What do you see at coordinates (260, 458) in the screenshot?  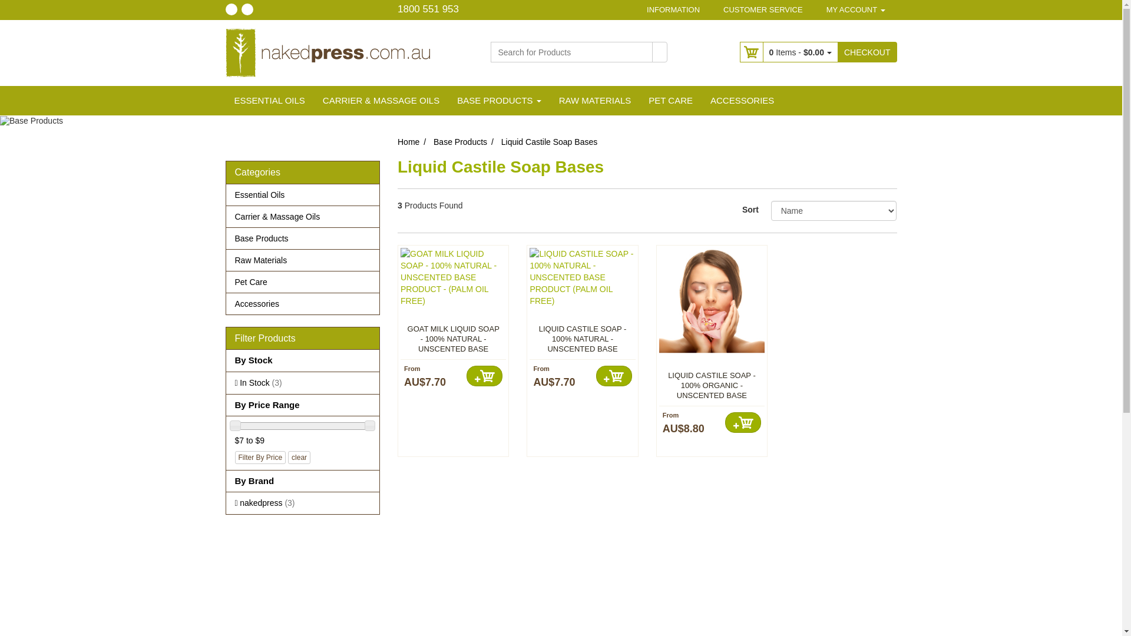 I see `Filter By Price` at bounding box center [260, 458].